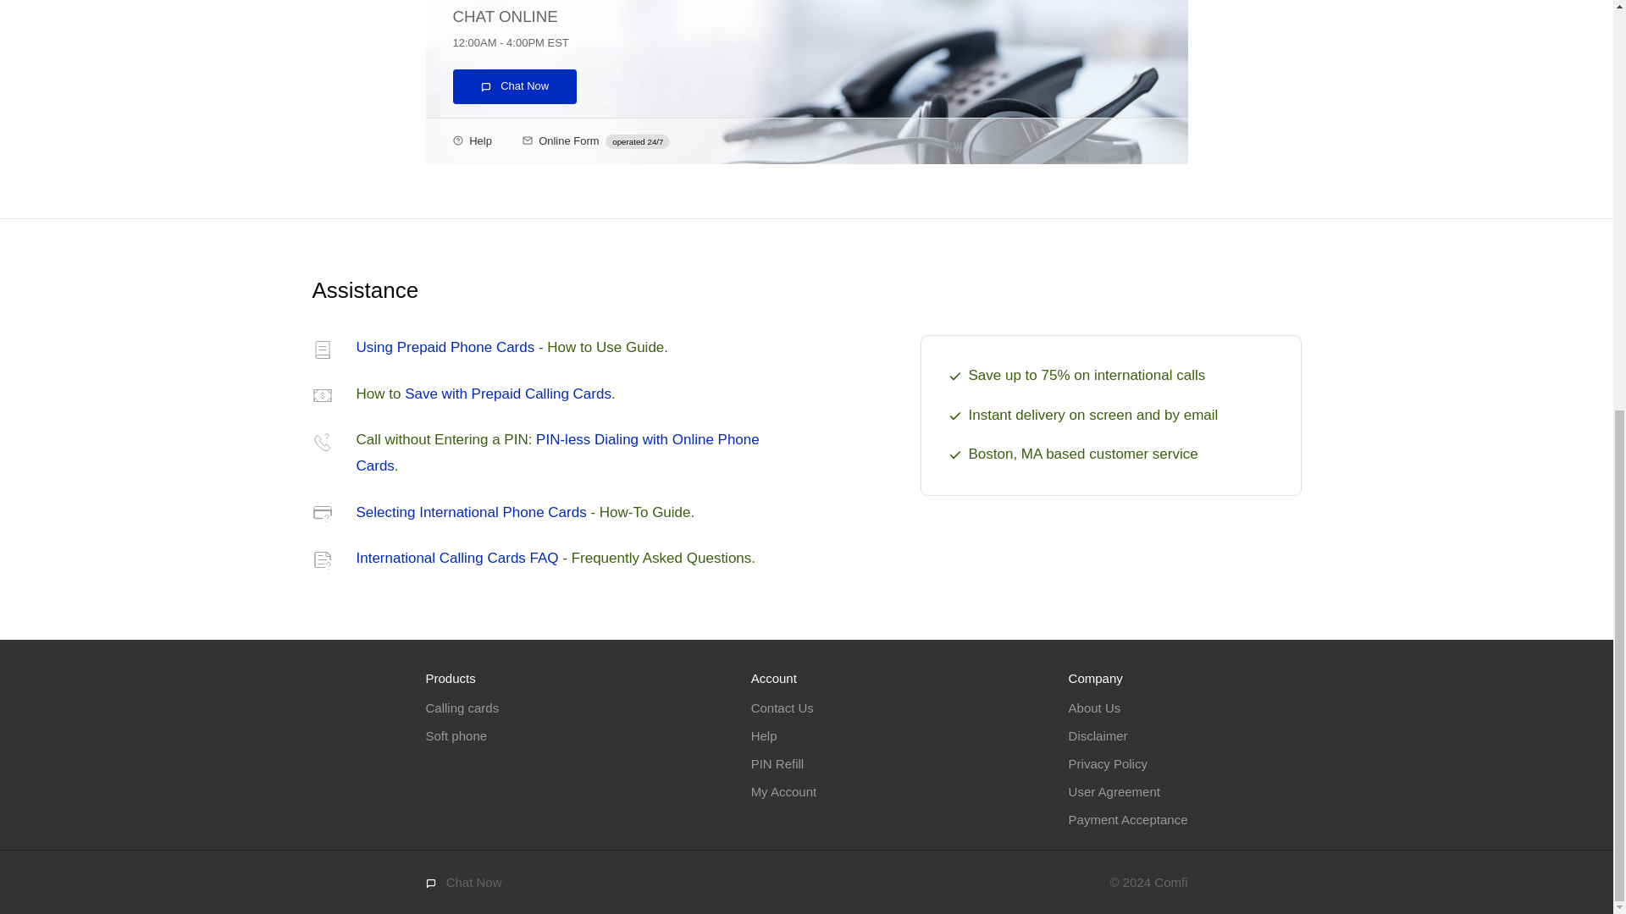  I want to click on Help, so click(764, 736).